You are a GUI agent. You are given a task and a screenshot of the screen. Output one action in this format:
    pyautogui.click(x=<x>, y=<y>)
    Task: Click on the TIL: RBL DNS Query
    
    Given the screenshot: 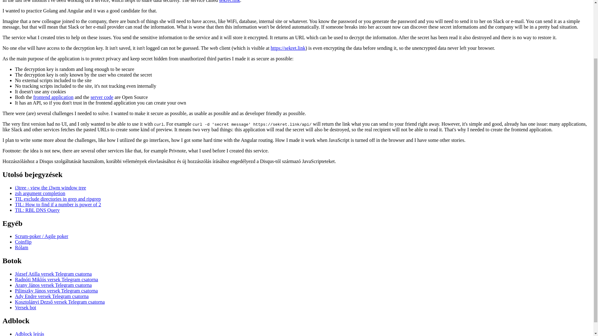 What is the action you would take?
    pyautogui.click(x=37, y=210)
    